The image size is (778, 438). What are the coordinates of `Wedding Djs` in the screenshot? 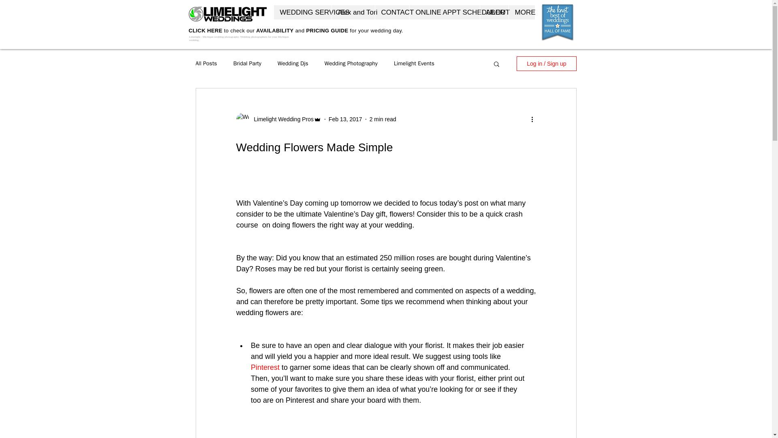 It's located at (293, 63).